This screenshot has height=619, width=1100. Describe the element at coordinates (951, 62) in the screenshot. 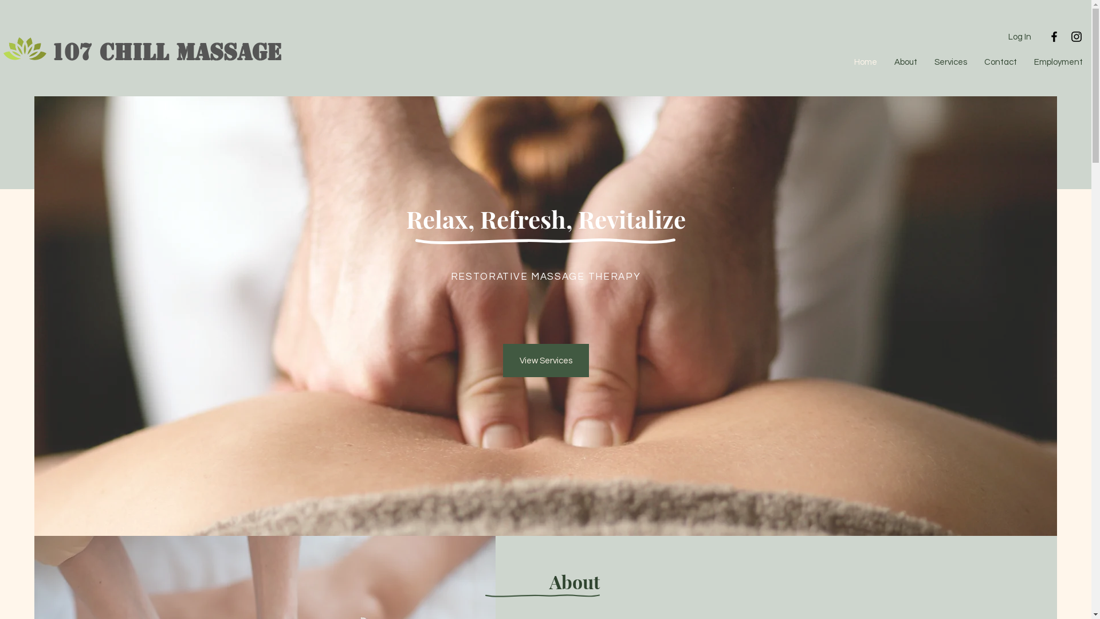

I see `Services` at that location.